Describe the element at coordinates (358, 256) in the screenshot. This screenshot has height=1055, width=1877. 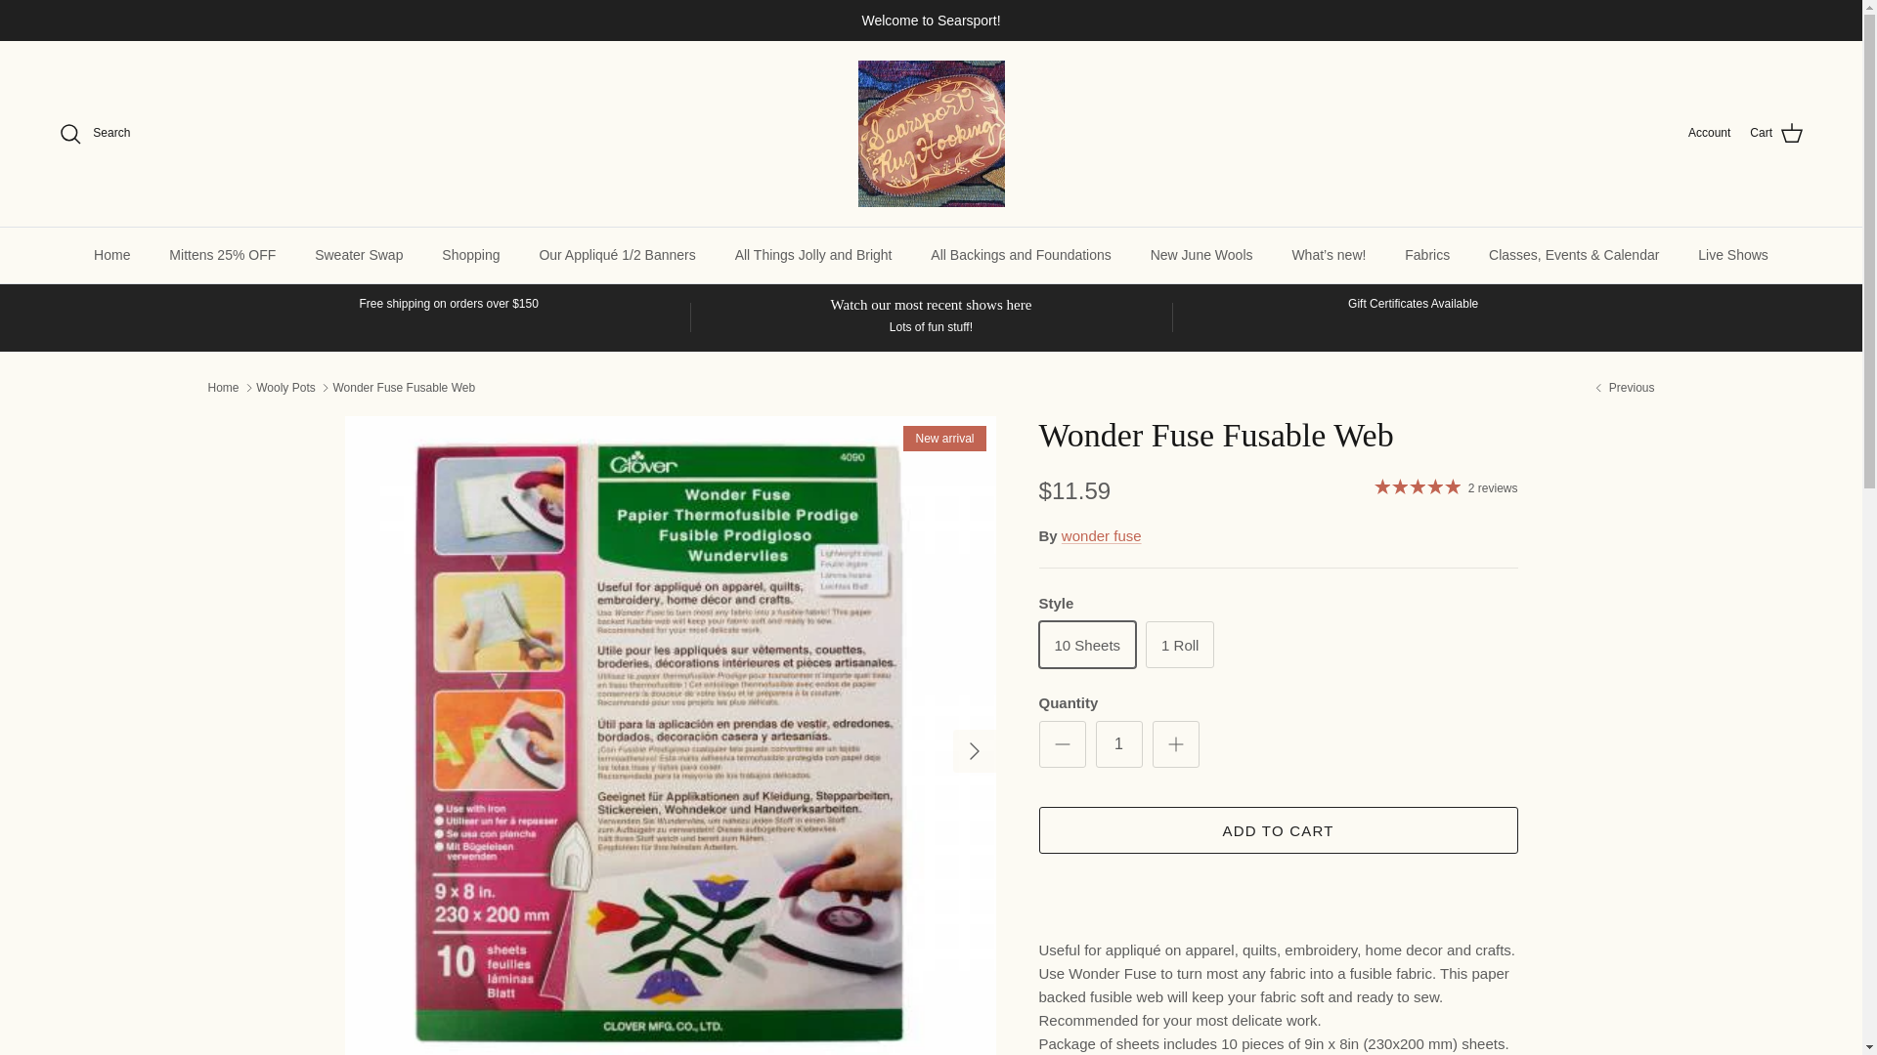
I see `Sweater Swap` at that location.